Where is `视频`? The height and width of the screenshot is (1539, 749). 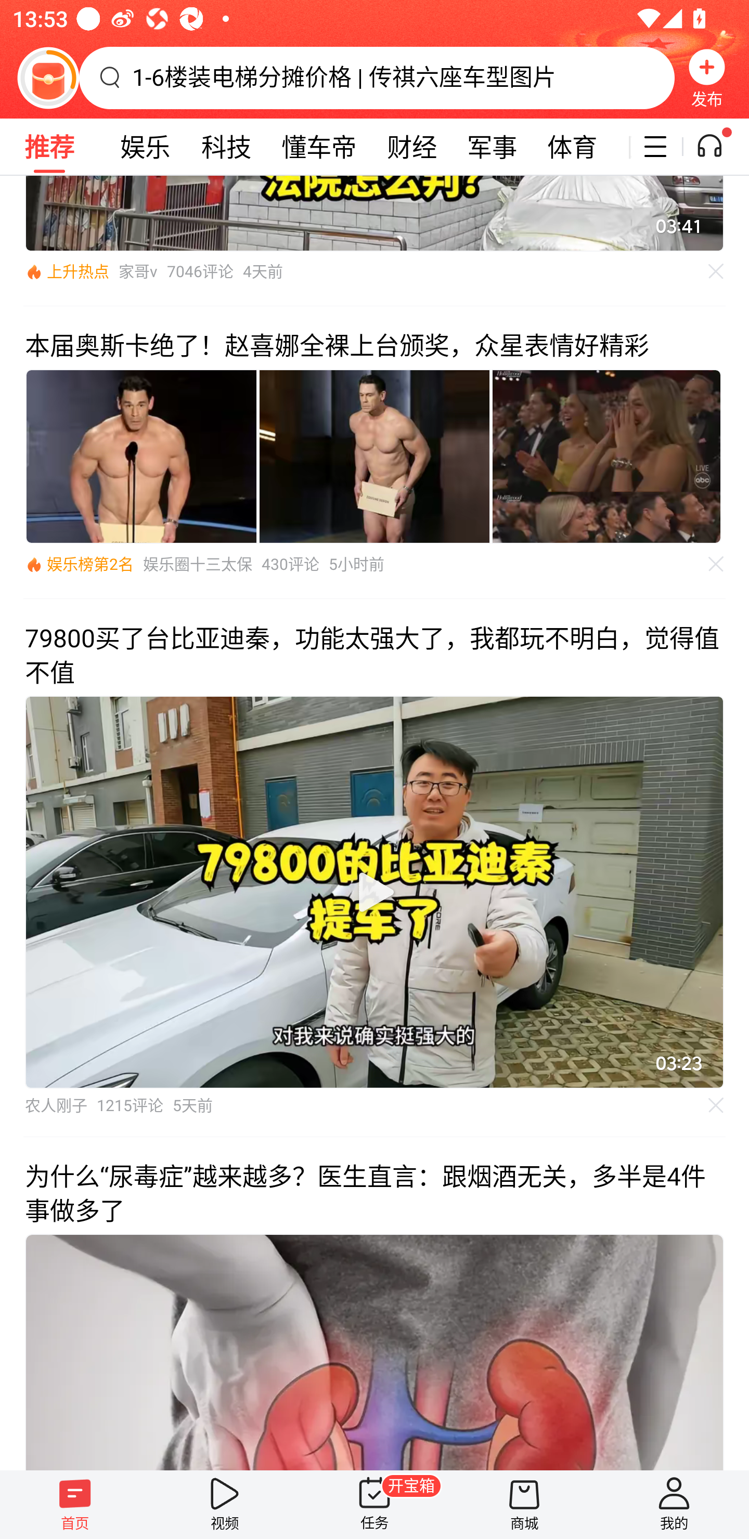 视频 is located at coordinates (225, 1504).